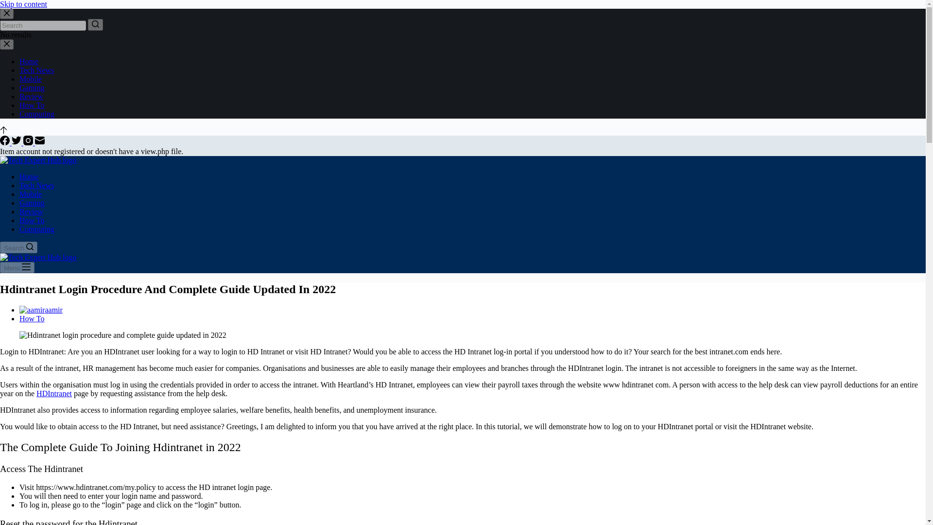 Image resolution: width=933 pixels, height=525 pixels. Describe the element at coordinates (31, 79) in the screenshot. I see `Mobile` at that location.